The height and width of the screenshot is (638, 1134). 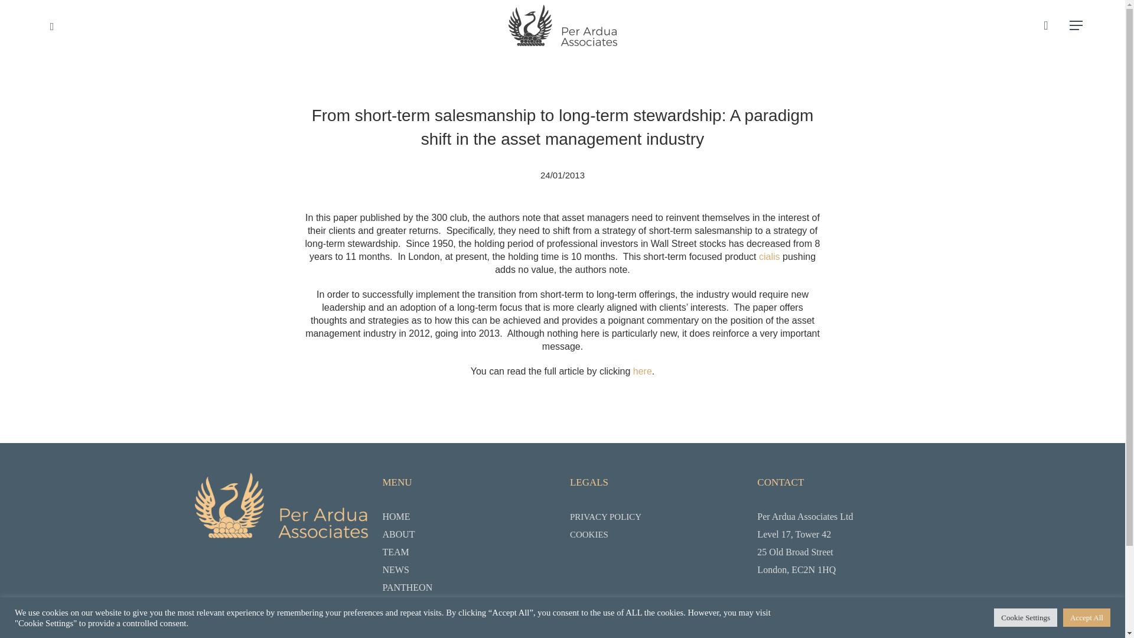 I want to click on here, so click(x=643, y=371).